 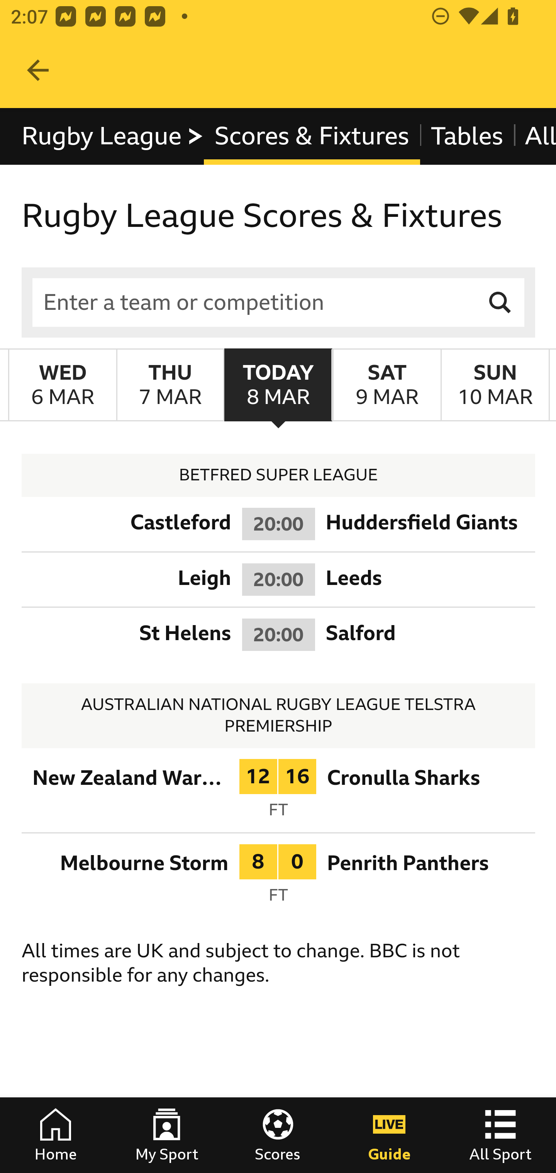 I want to click on Scores, so click(x=278, y=1135).